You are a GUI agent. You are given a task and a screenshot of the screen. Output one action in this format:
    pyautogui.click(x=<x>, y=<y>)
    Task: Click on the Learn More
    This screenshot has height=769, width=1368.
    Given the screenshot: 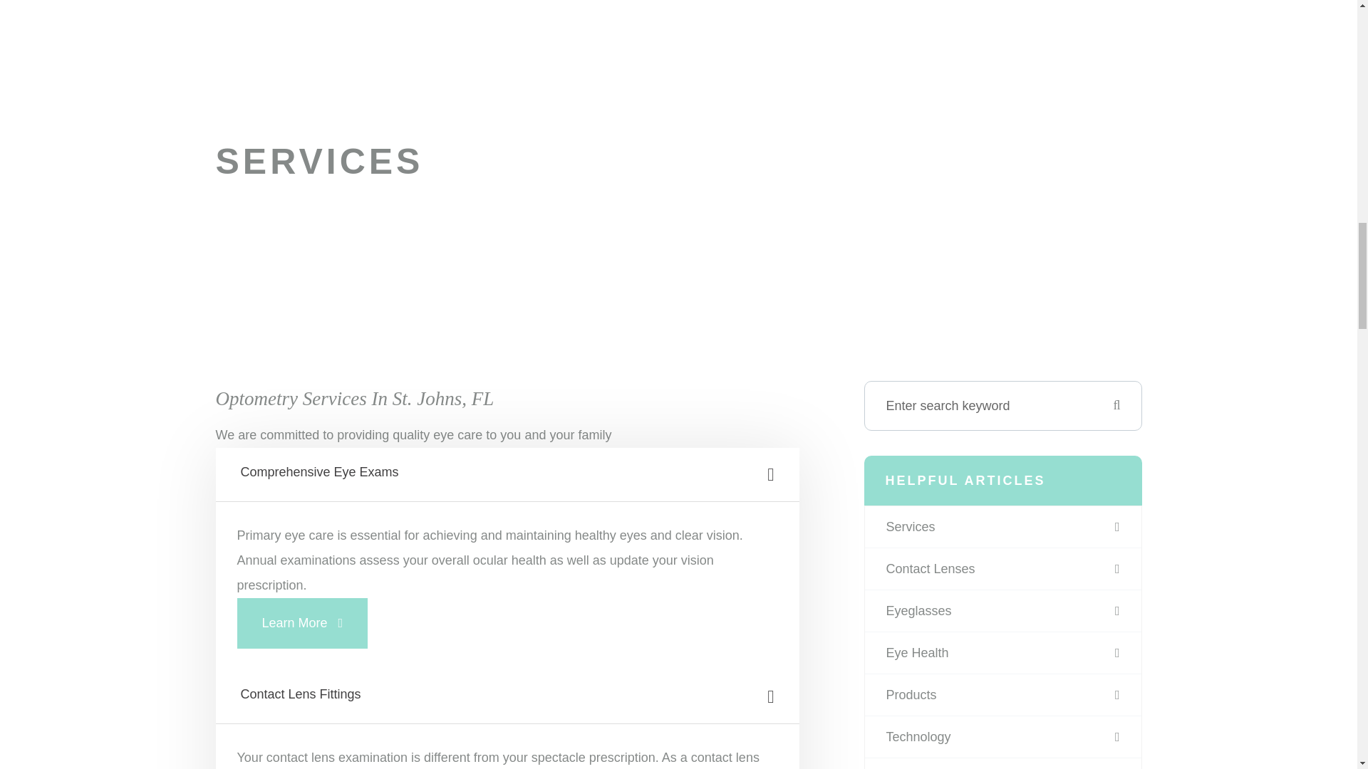 What is the action you would take?
    pyautogui.click(x=302, y=624)
    